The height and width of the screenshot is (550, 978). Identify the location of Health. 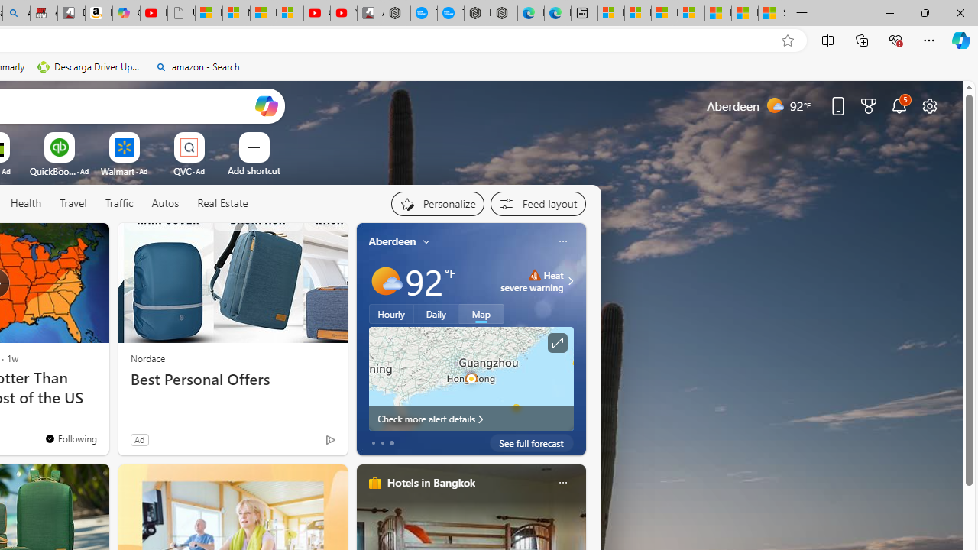
(26, 204).